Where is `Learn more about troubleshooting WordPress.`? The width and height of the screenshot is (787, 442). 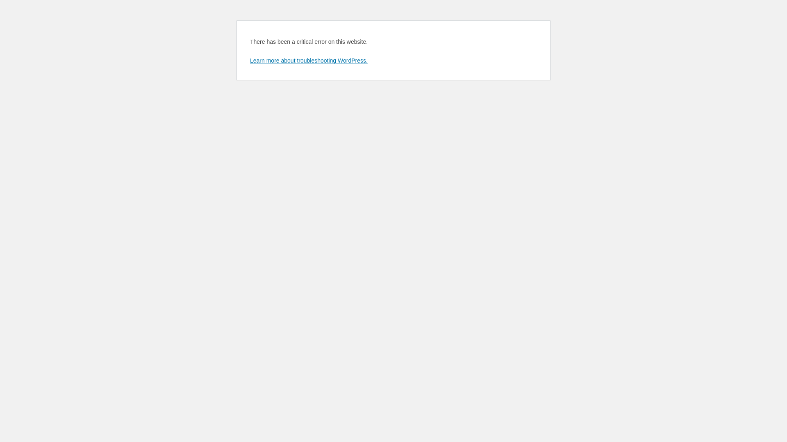
Learn more about troubleshooting WordPress. is located at coordinates (309, 61).